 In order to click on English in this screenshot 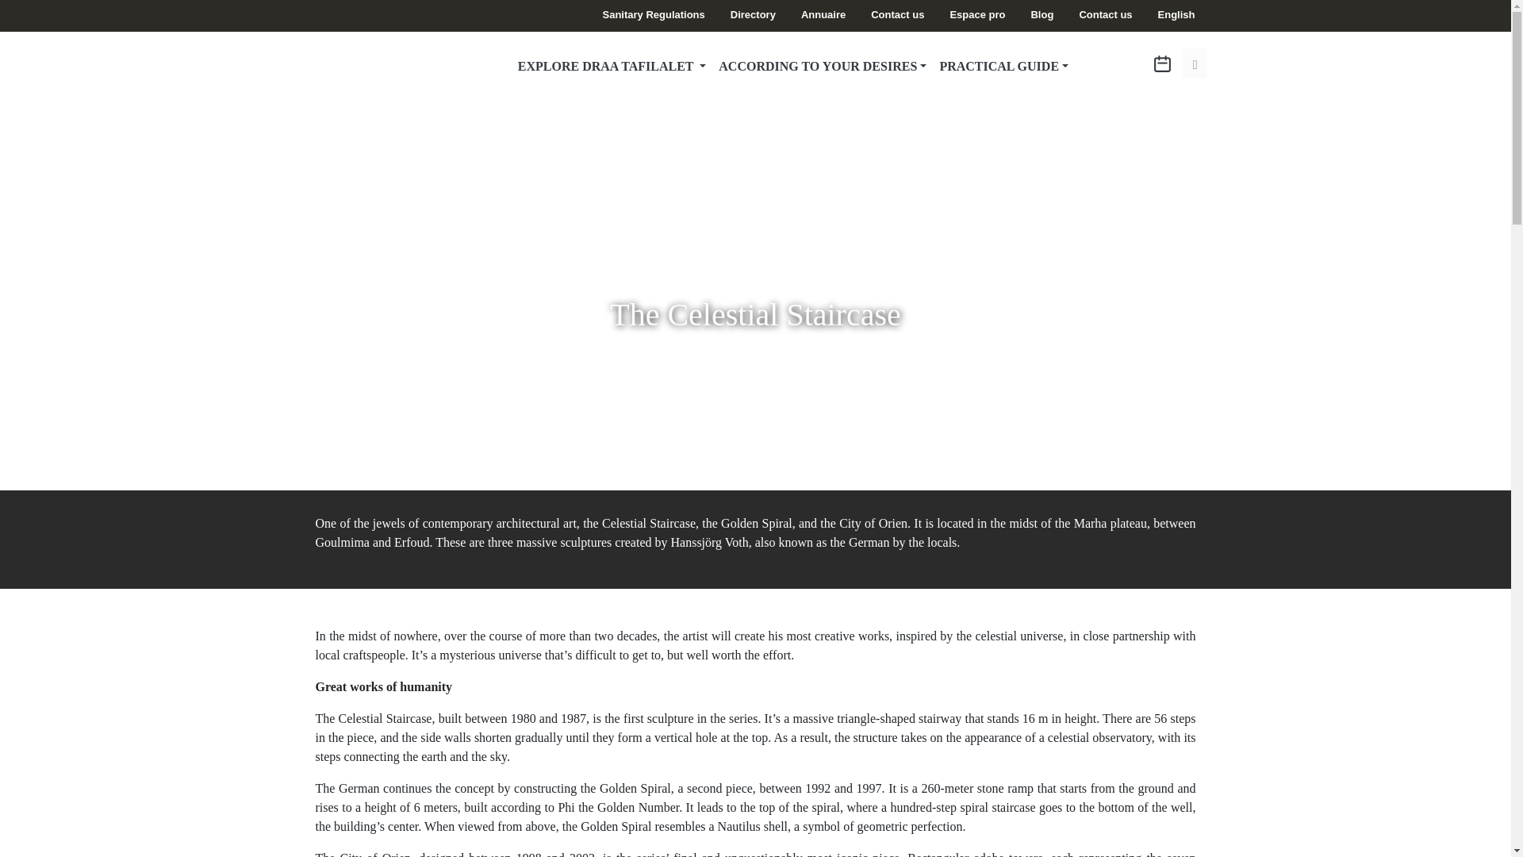, I will do `click(1176, 14)`.